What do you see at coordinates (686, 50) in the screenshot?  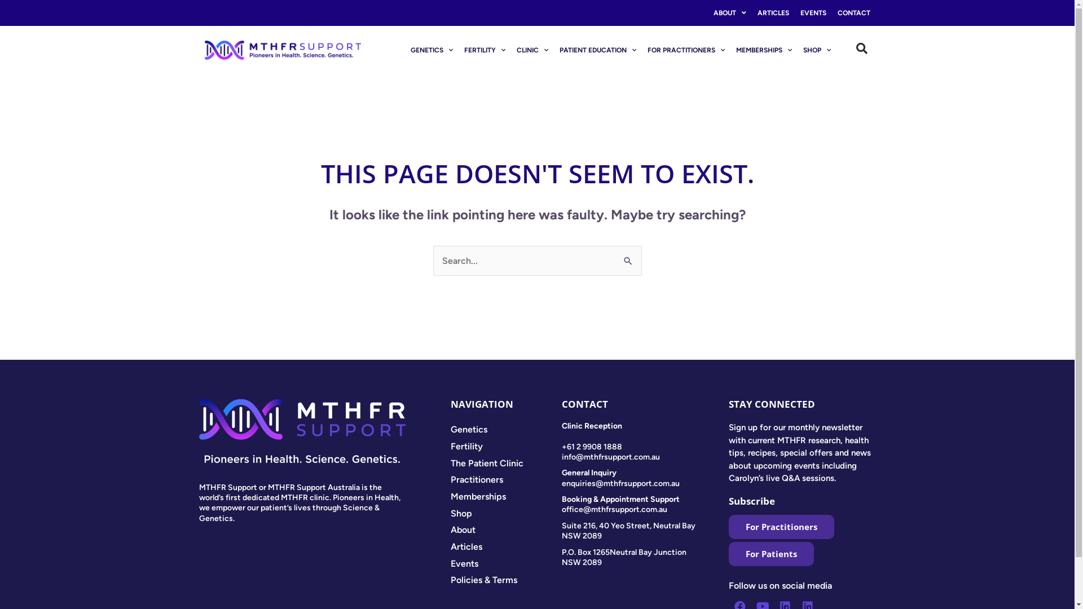 I see `FOR PRACTITIONERS` at bounding box center [686, 50].